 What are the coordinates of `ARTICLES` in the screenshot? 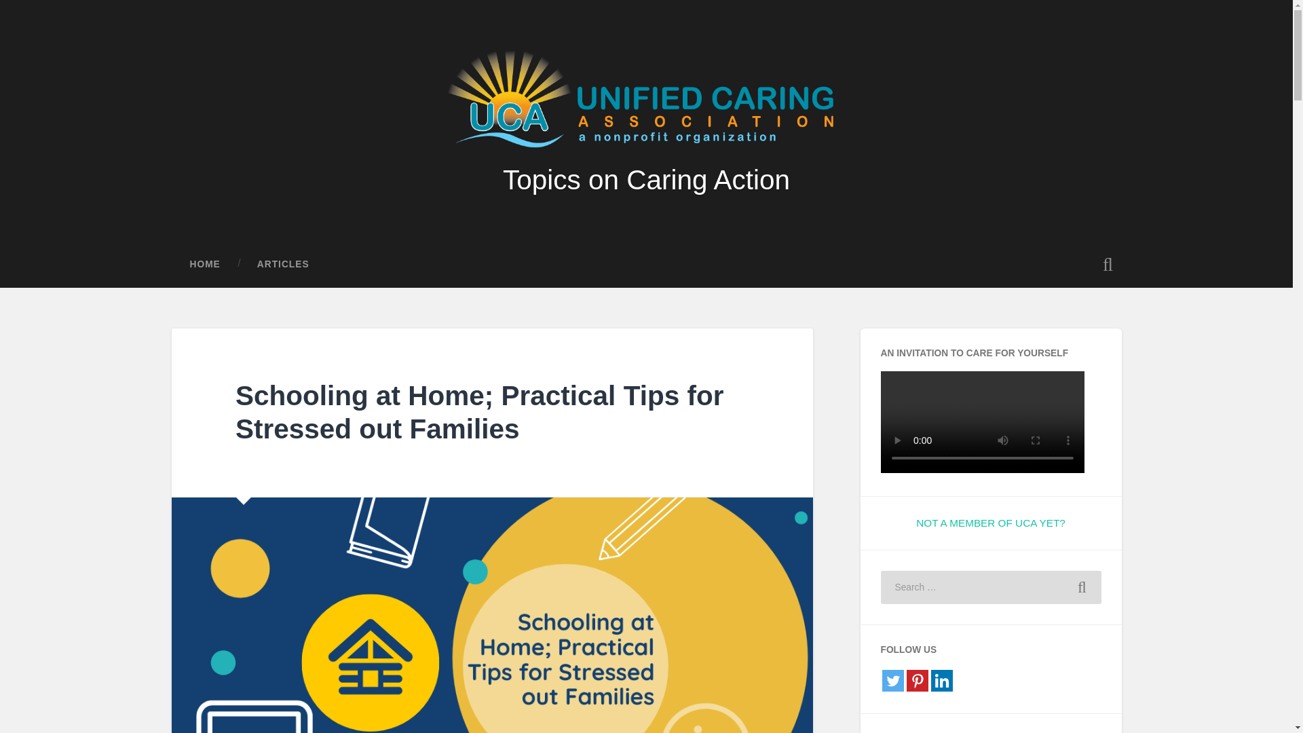 It's located at (283, 265).